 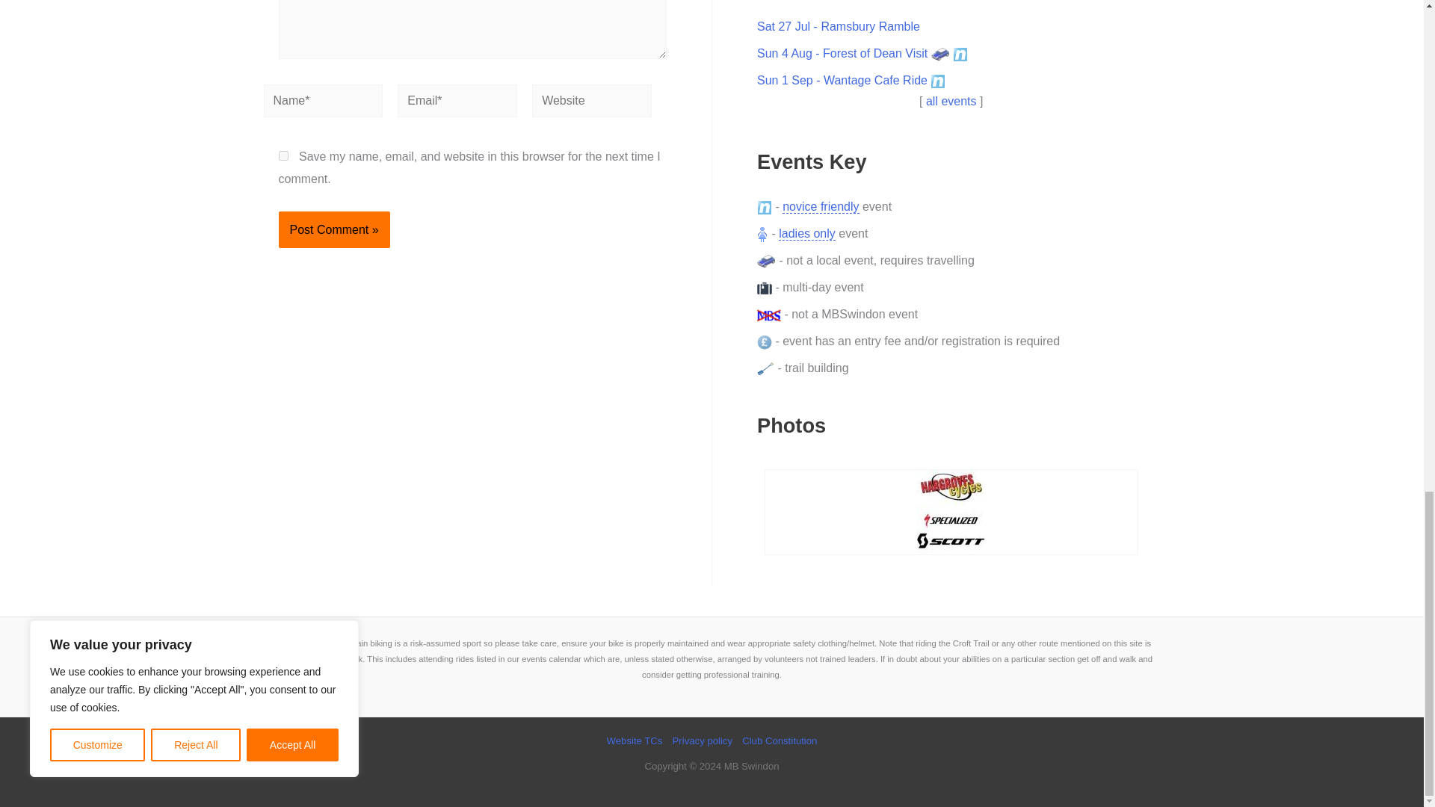 I want to click on Novice friendly event, so click(x=960, y=54).